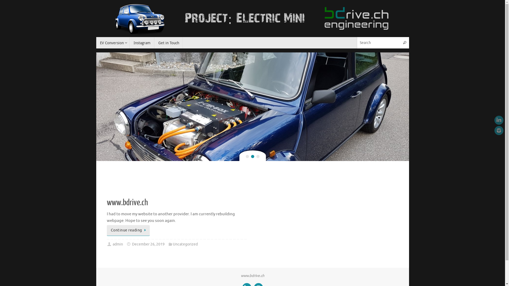  What do you see at coordinates (247, 157) in the screenshot?
I see `1` at bounding box center [247, 157].